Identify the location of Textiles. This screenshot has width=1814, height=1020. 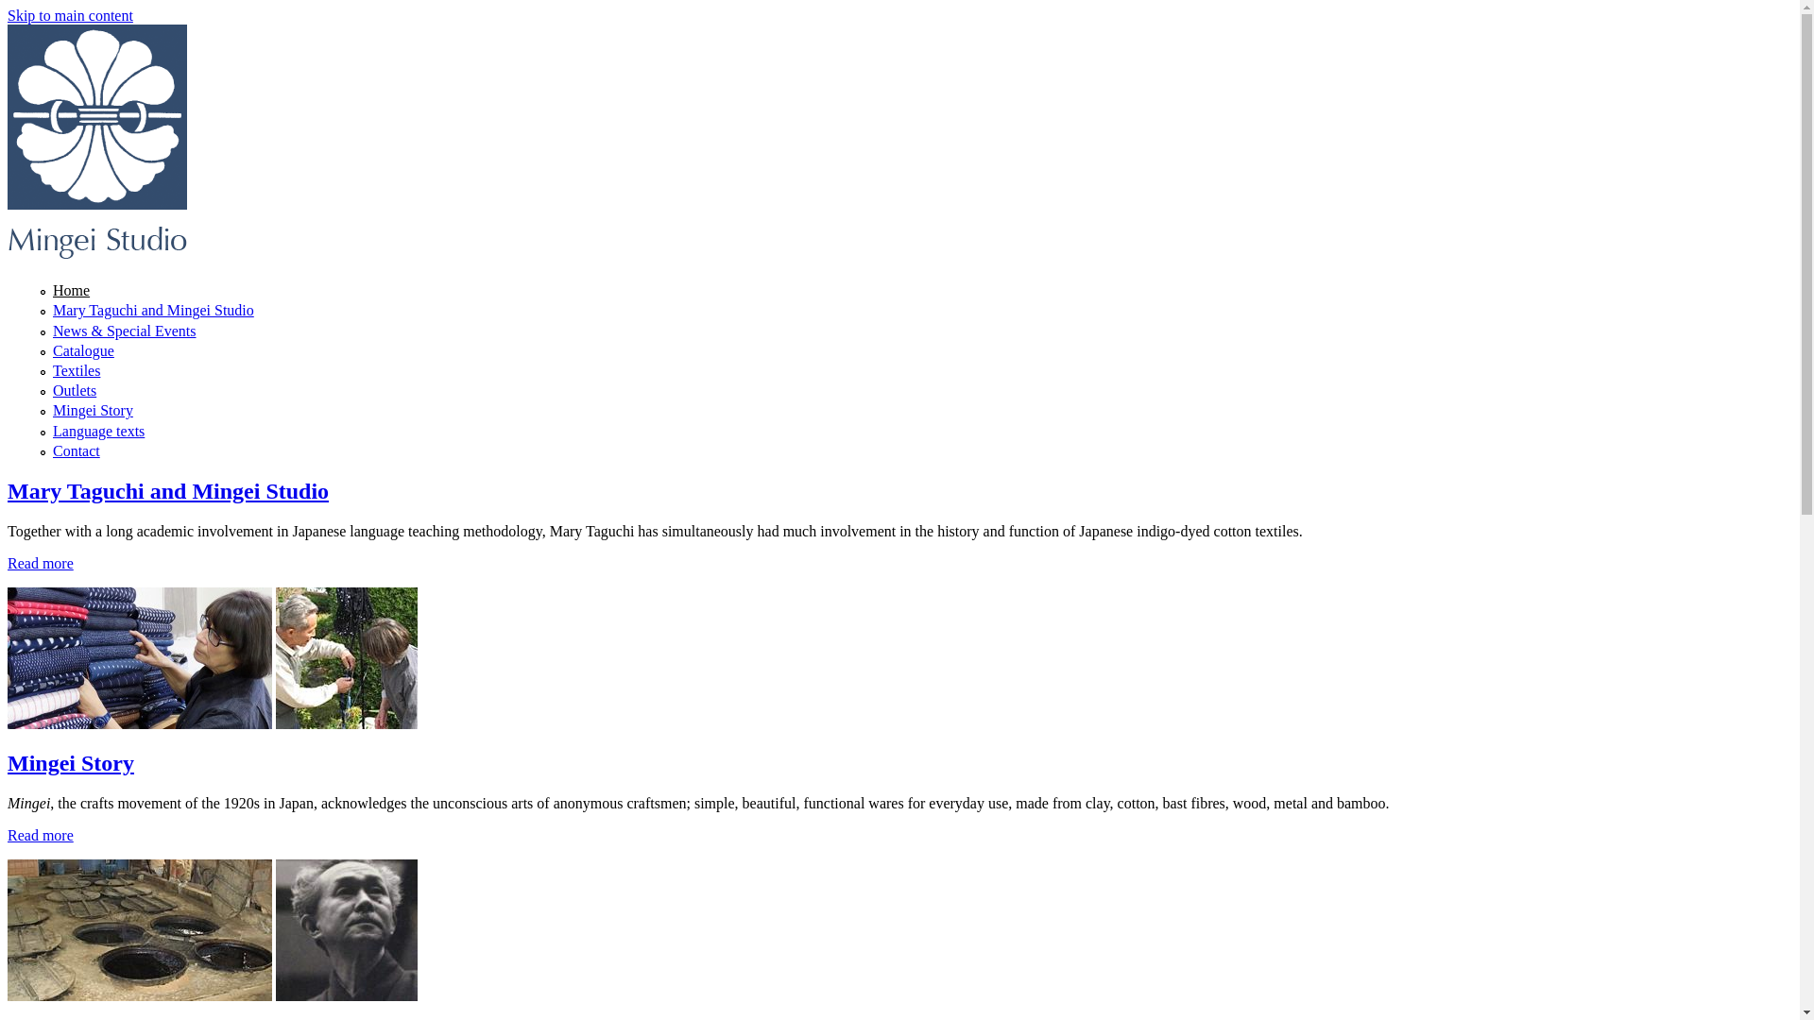
(77, 370).